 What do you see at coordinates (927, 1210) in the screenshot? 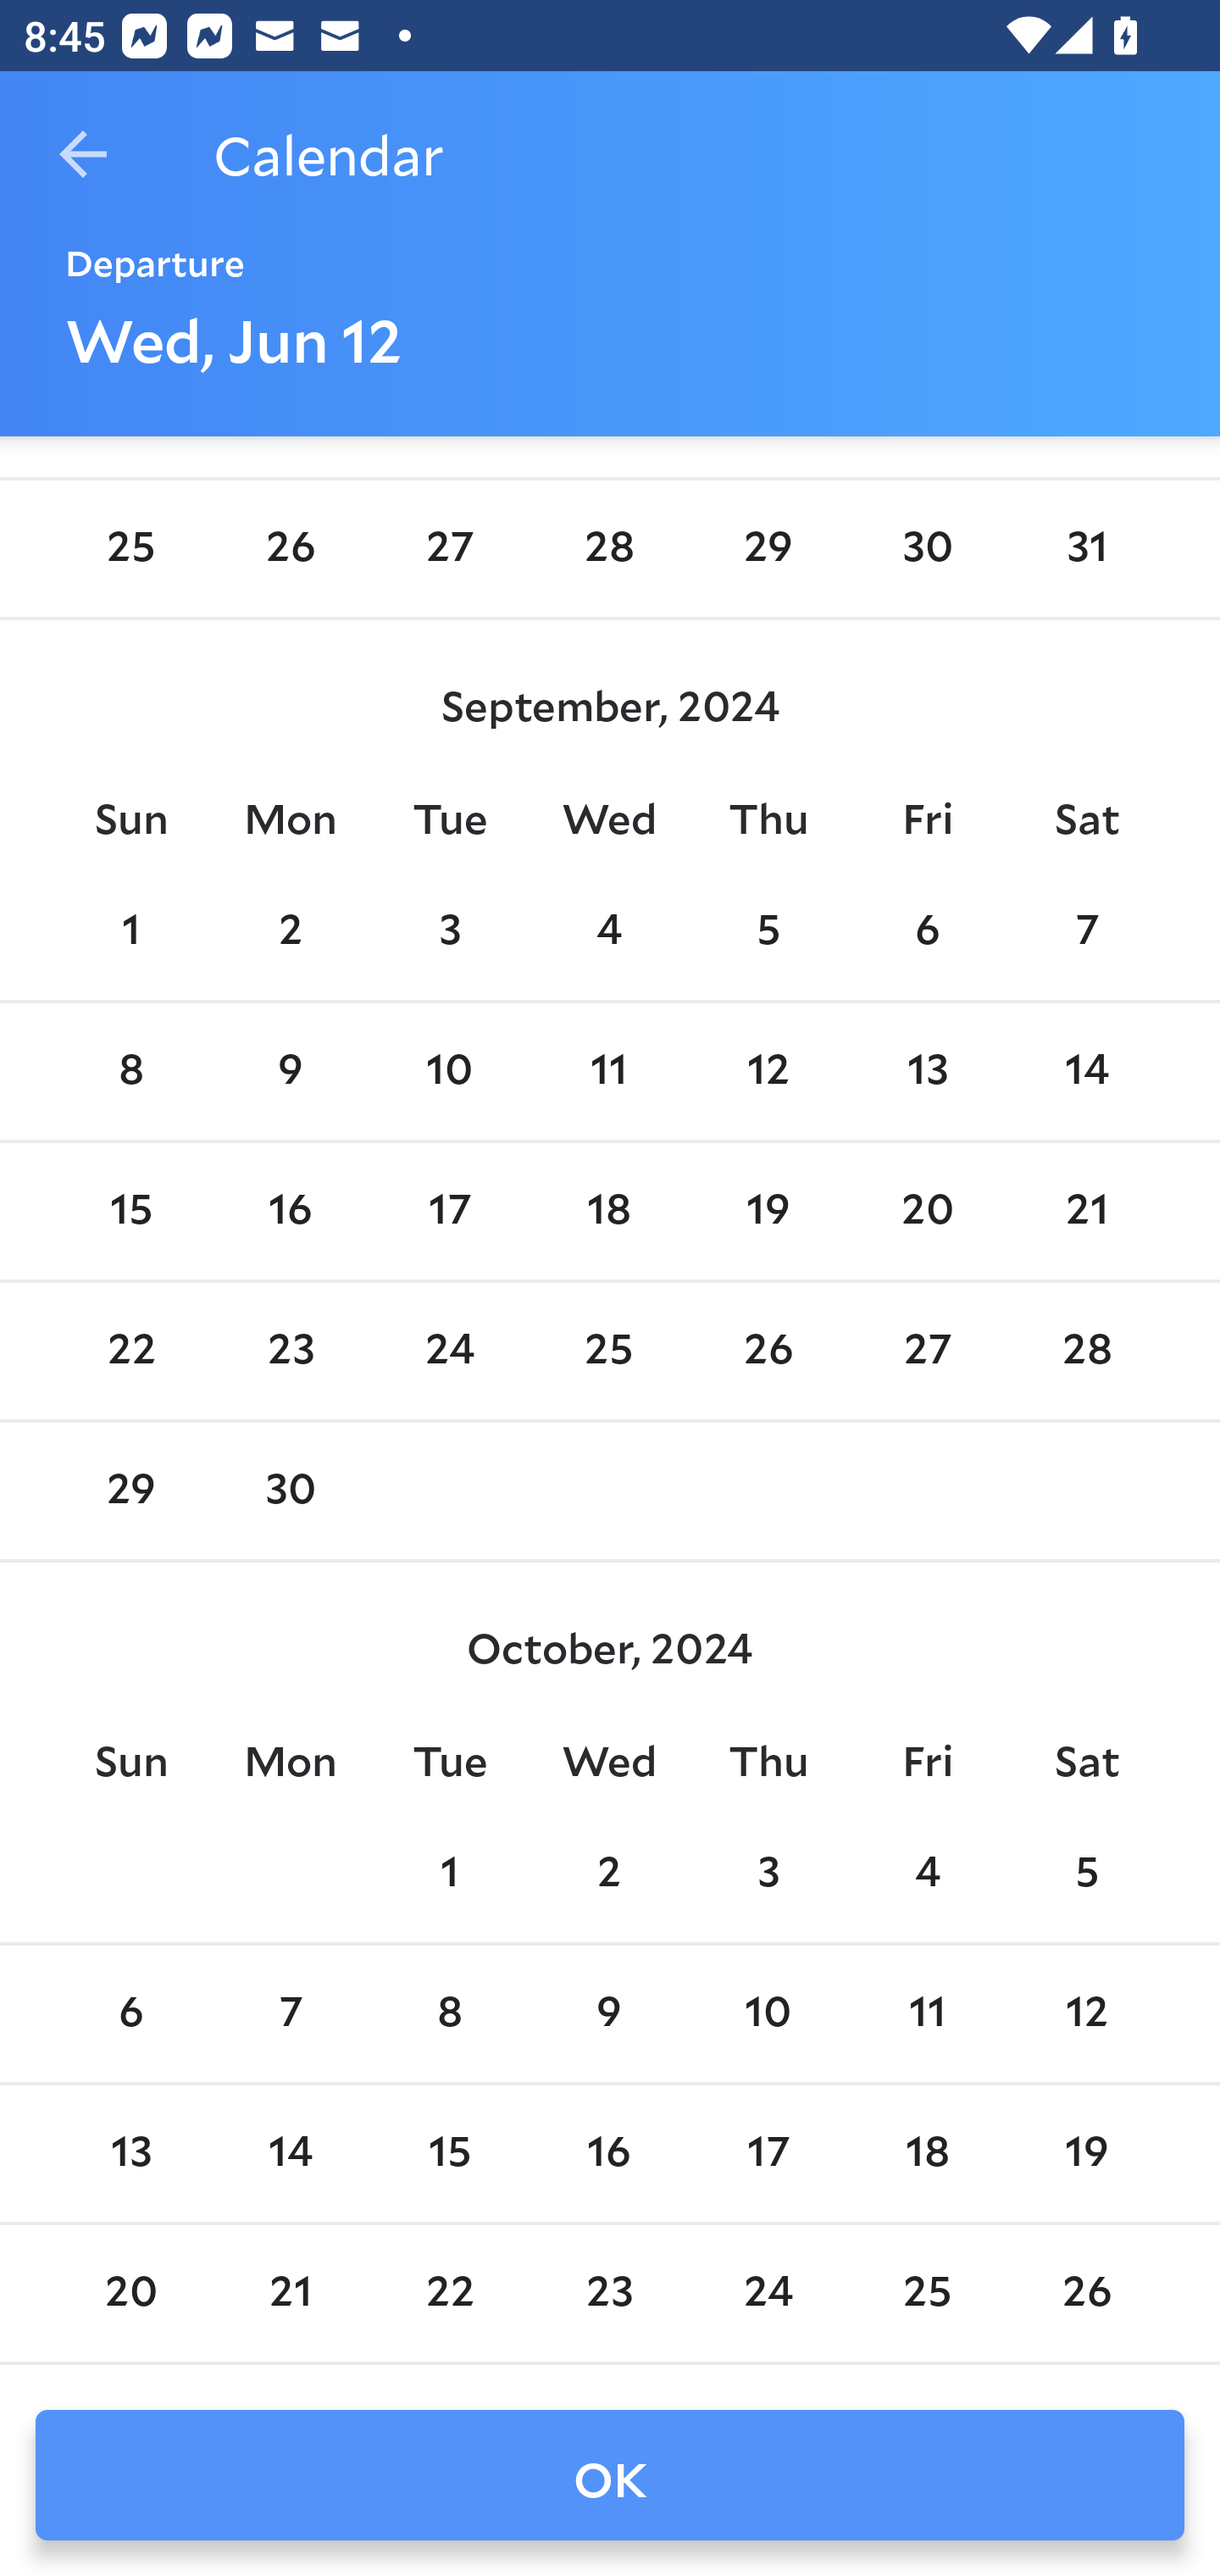
I see `20` at bounding box center [927, 1210].